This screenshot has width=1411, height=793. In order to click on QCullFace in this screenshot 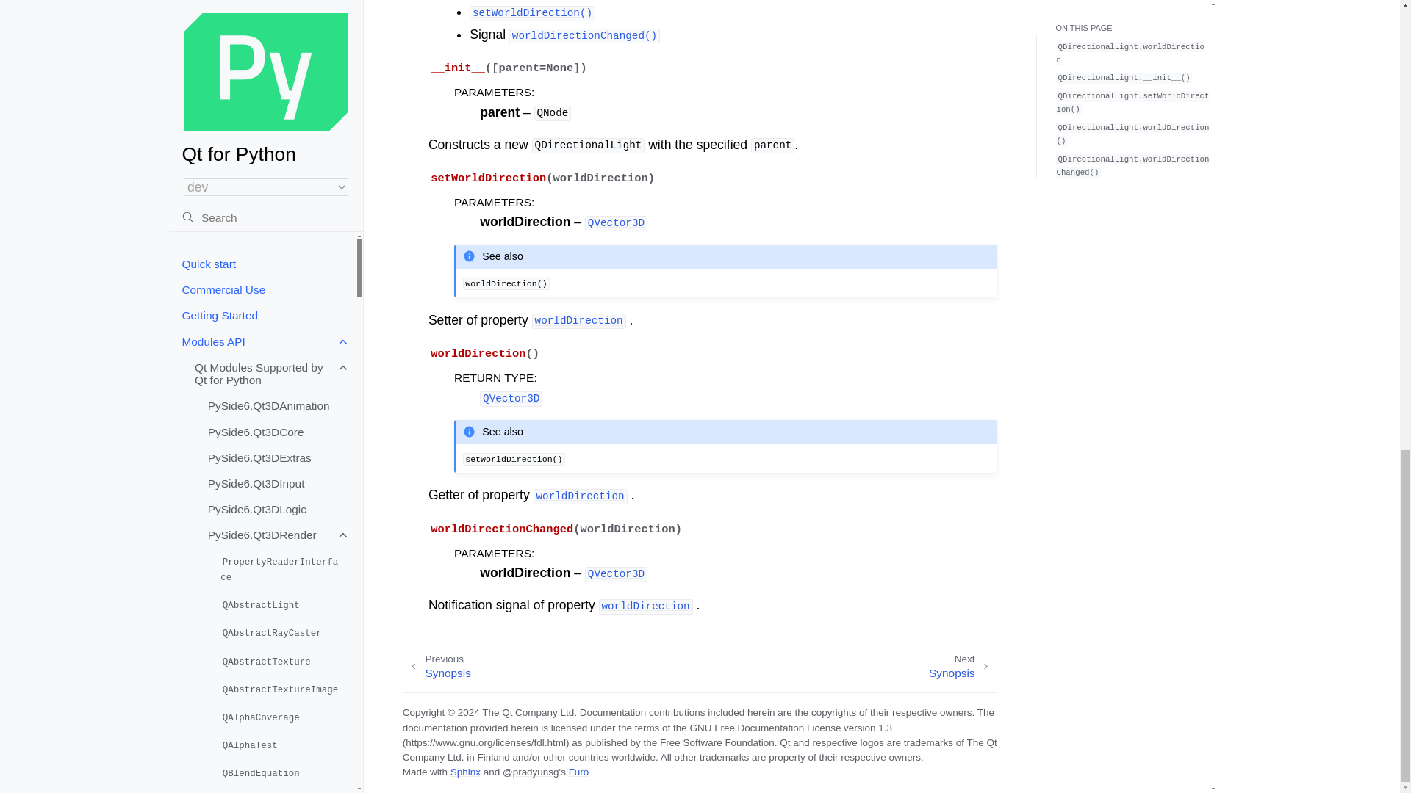, I will do `click(281, 46)`.